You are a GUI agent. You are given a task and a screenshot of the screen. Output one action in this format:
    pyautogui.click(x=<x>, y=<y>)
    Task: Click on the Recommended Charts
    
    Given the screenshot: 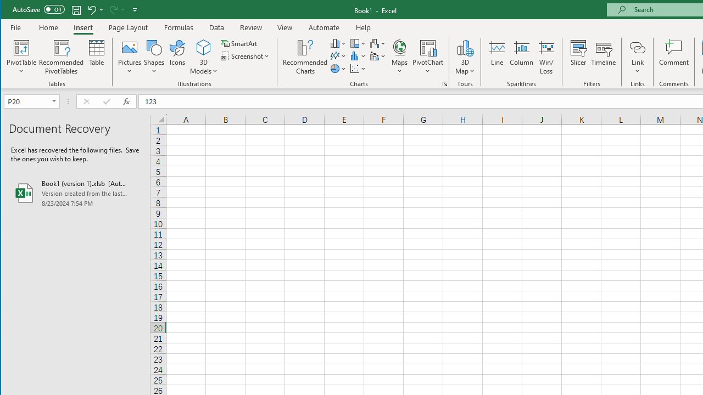 What is the action you would take?
    pyautogui.click(x=445, y=83)
    